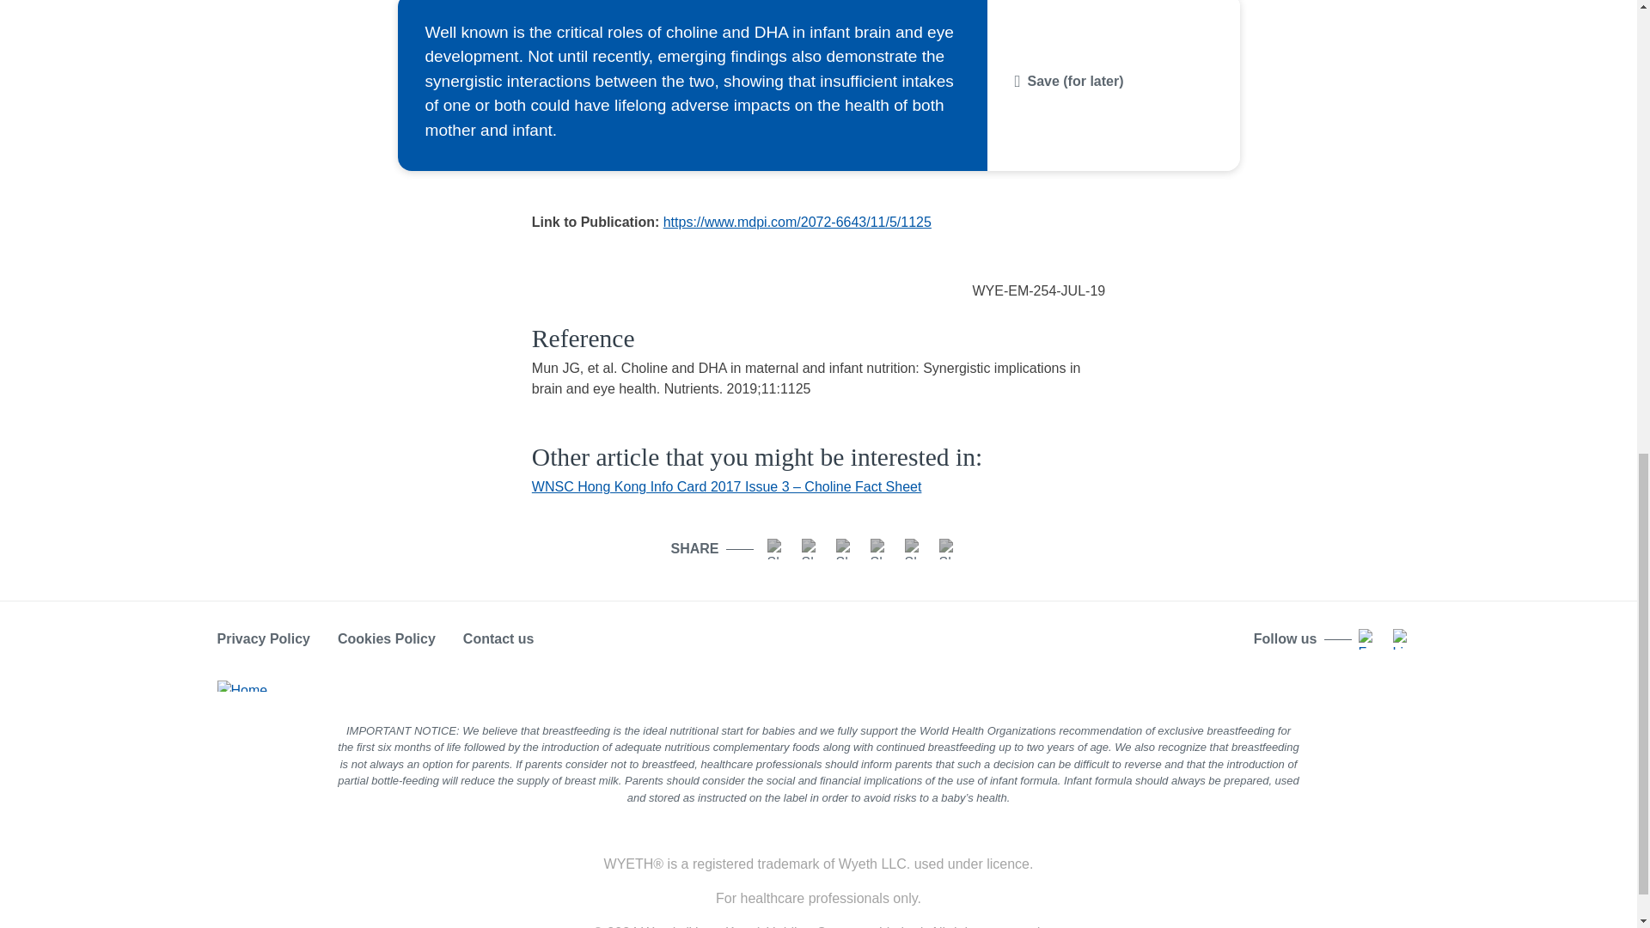  Describe the element at coordinates (241, 685) in the screenshot. I see `Home` at that location.